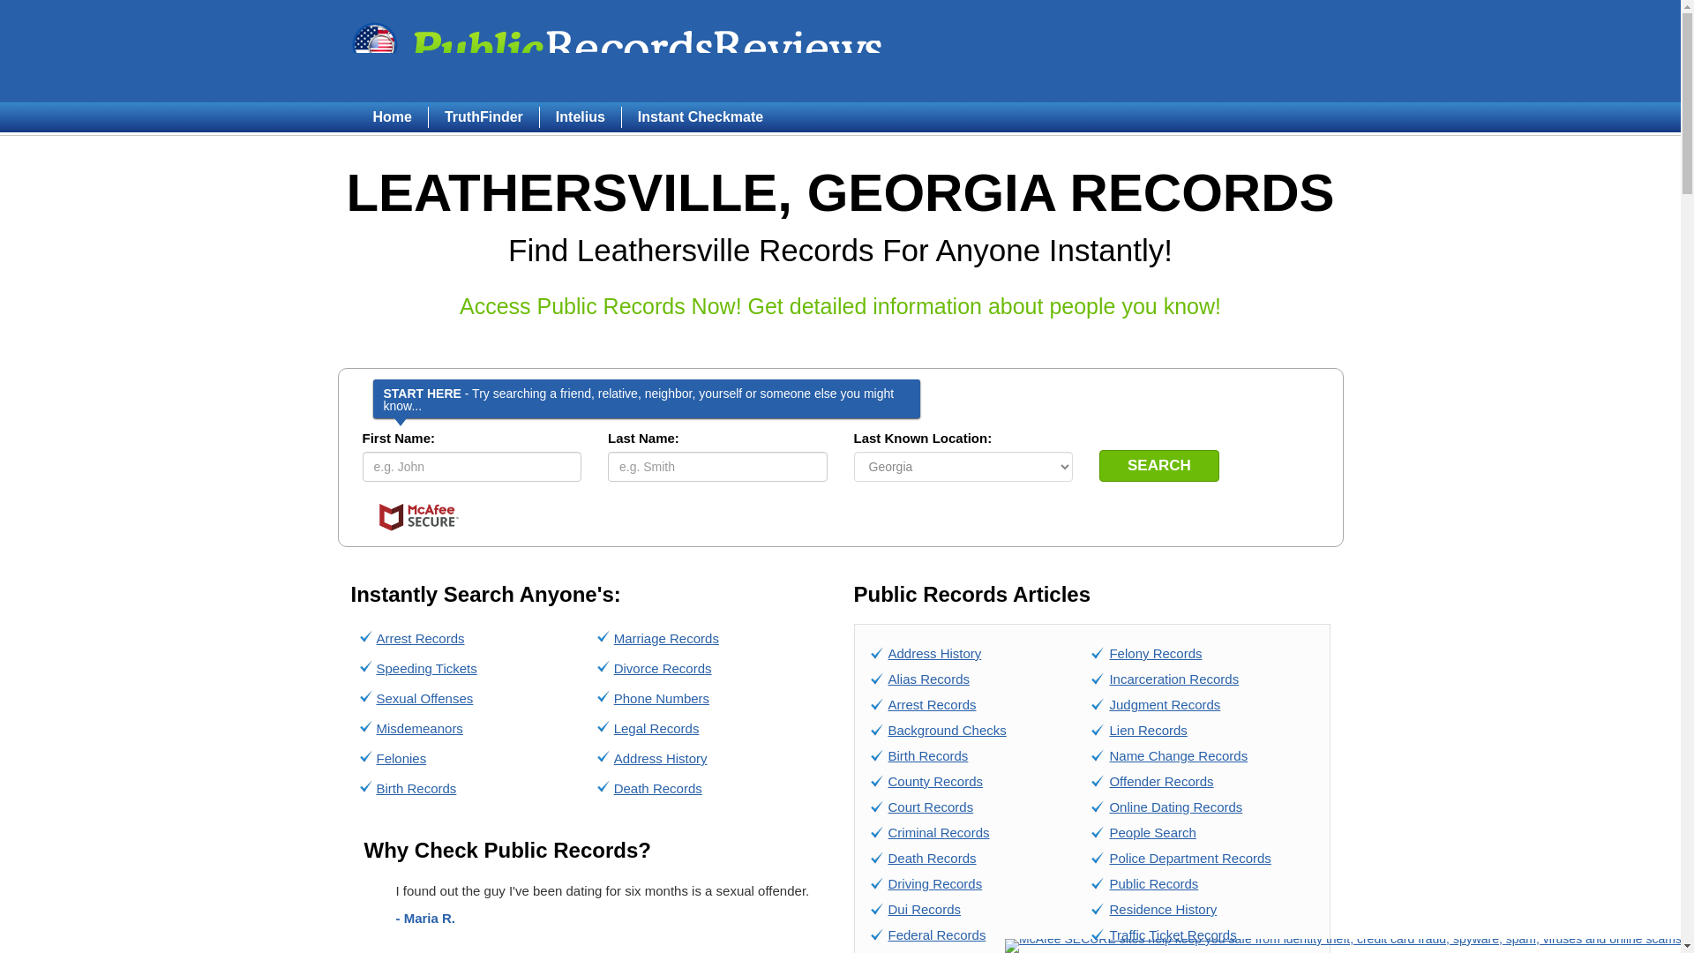  I want to click on Birth Records, so click(416, 787).